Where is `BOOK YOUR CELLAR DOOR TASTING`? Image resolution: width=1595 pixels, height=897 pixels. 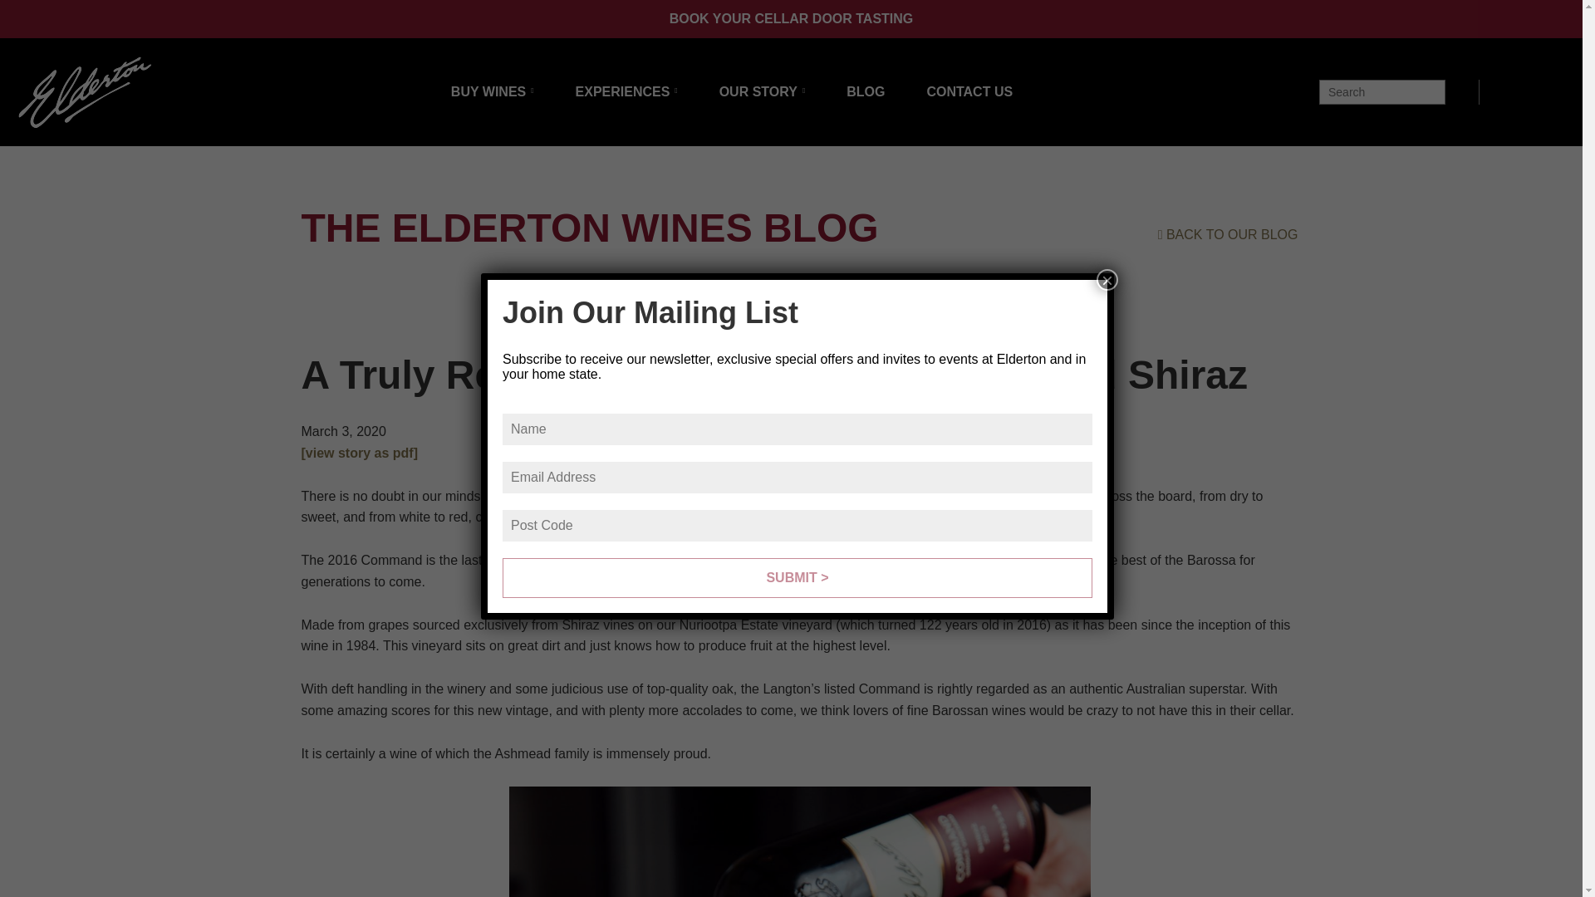 BOOK YOUR CELLAR DOOR TASTING is located at coordinates (792, 18).